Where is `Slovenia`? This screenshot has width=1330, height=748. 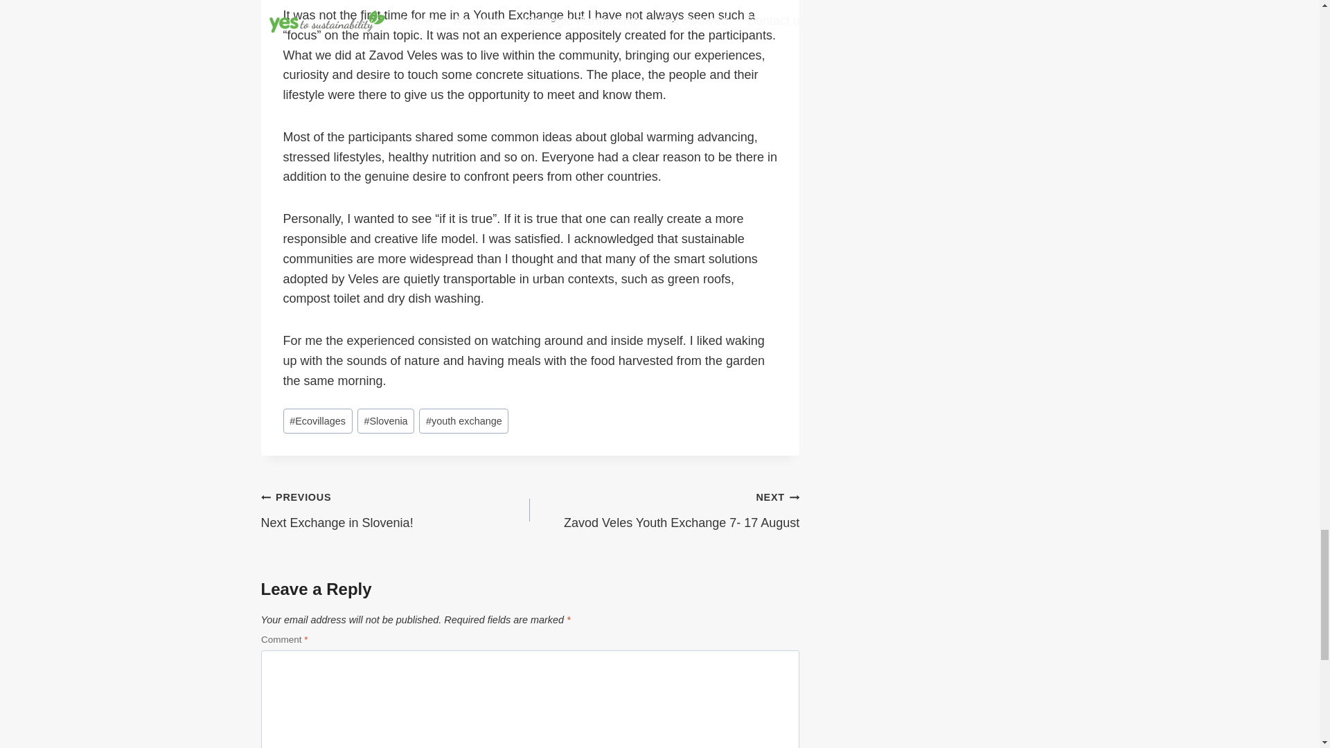 Slovenia is located at coordinates (385, 421).